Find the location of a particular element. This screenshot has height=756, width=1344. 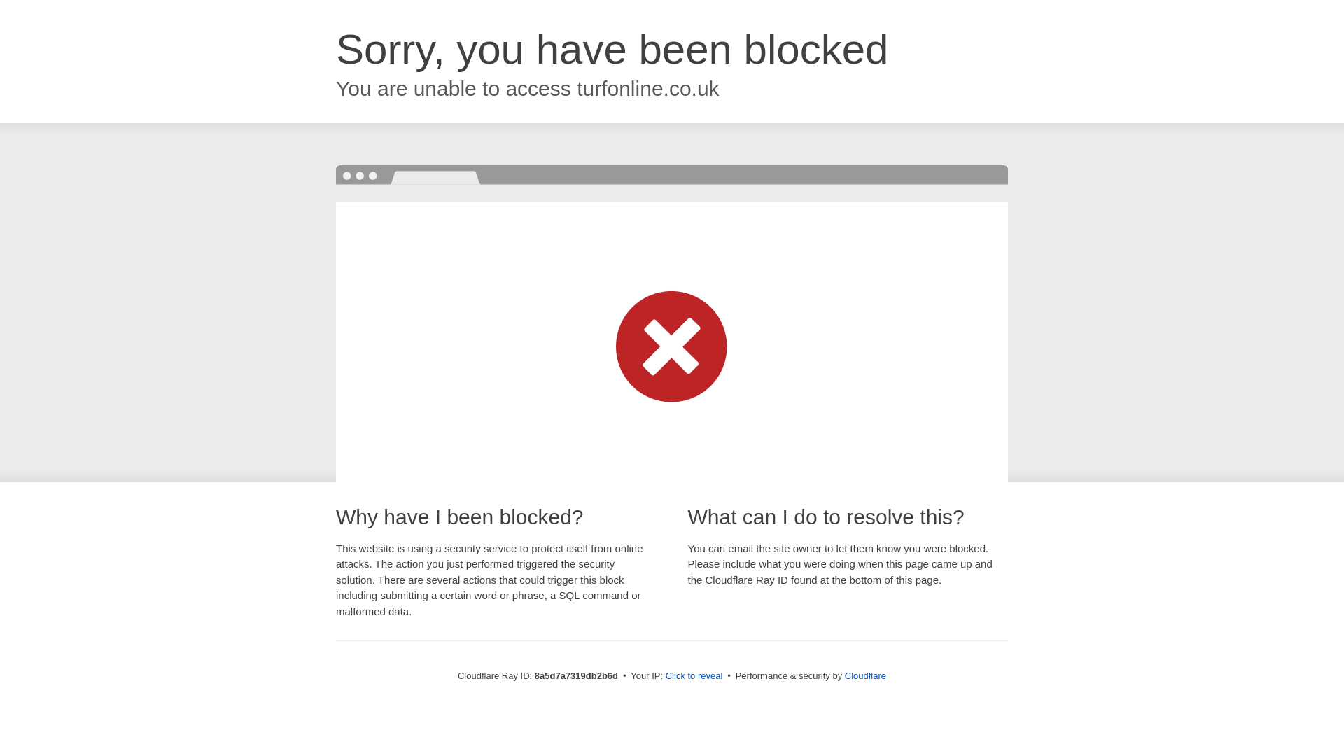

Click to reveal is located at coordinates (694, 676).